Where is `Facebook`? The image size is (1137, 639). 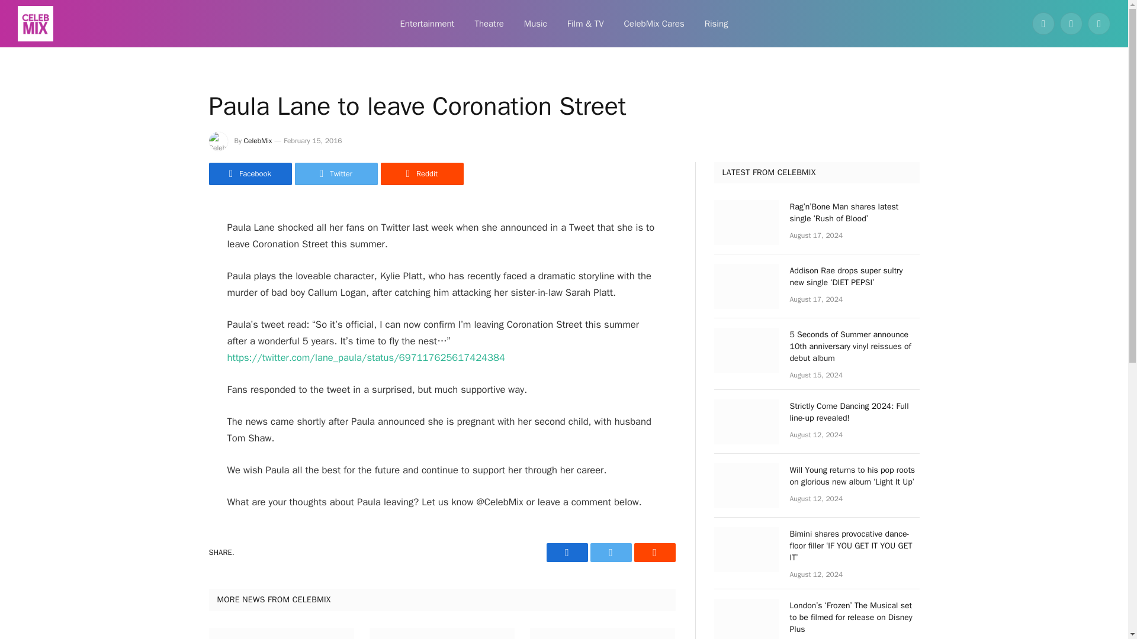 Facebook is located at coordinates (566, 553).